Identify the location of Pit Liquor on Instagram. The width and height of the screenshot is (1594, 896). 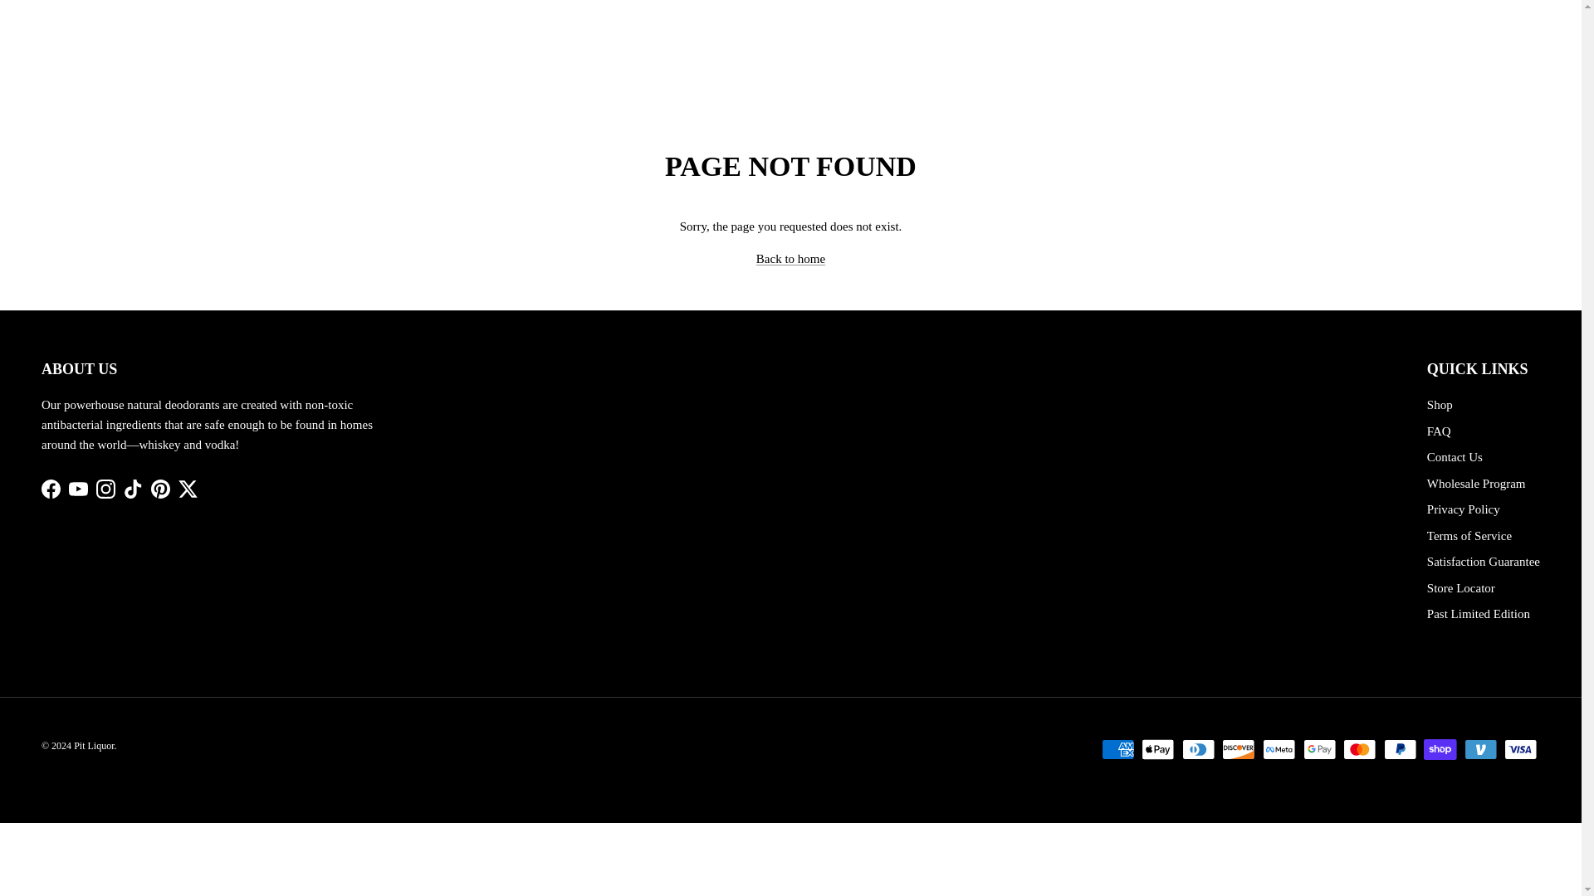
(105, 488).